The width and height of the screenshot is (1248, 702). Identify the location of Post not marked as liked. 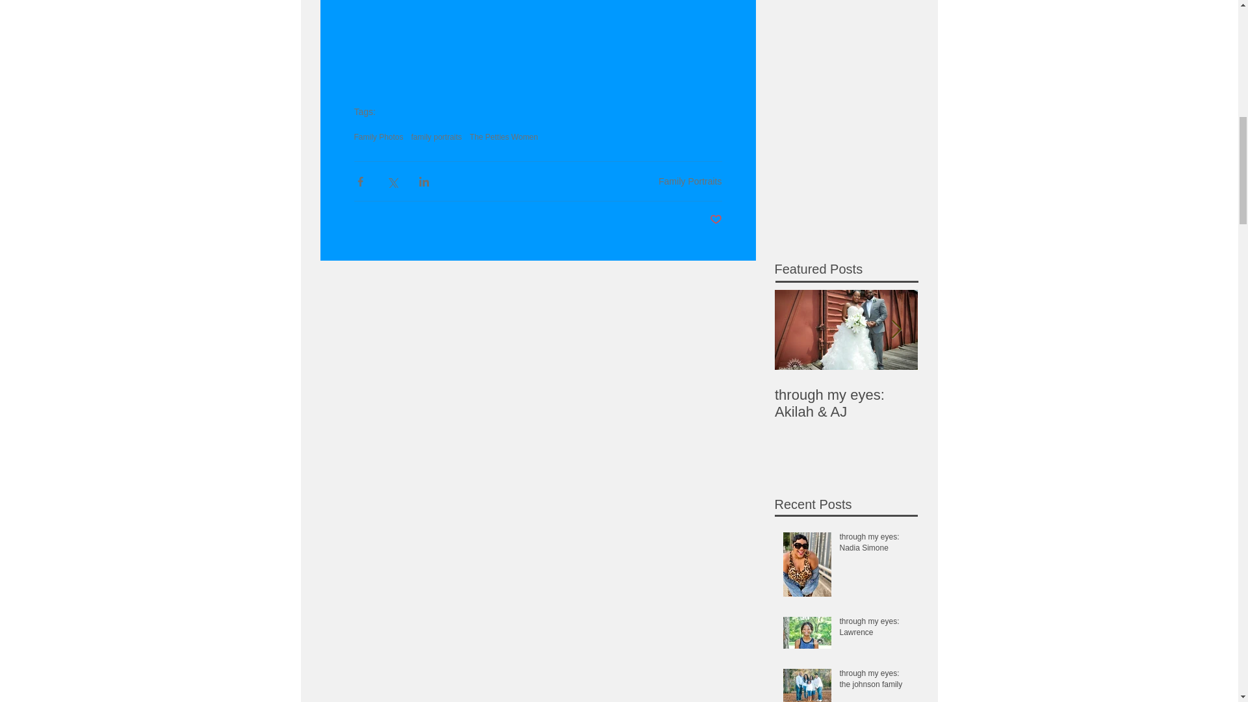
(716, 220).